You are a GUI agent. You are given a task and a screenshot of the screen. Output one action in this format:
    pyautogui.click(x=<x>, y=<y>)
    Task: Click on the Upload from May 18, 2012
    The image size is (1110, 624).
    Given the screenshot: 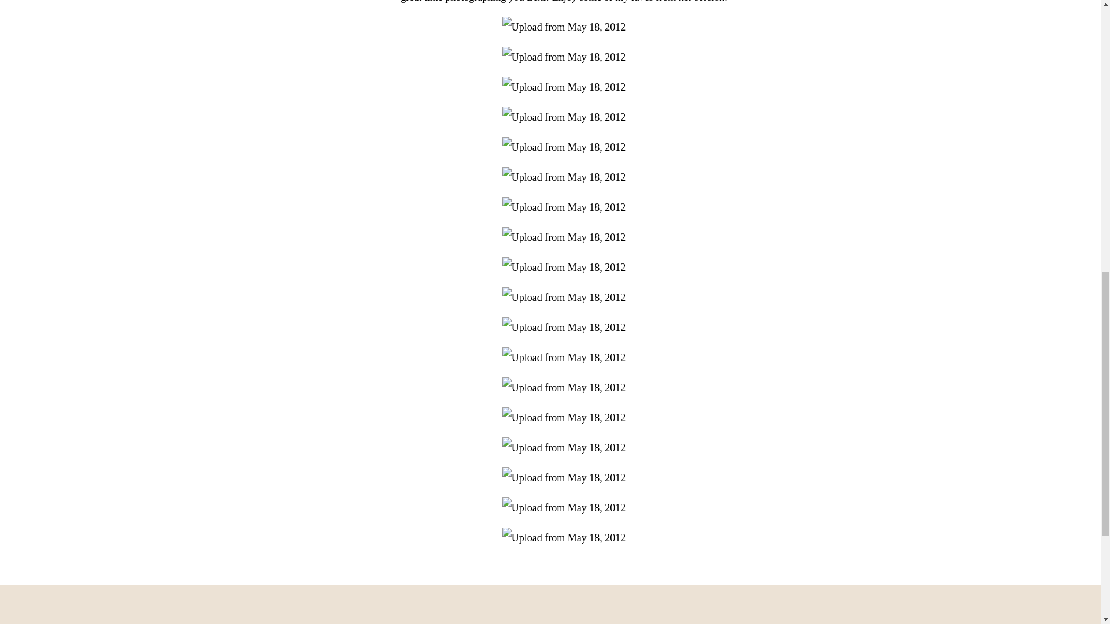 What is the action you would take?
    pyautogui.click(x=564, y=388)
    